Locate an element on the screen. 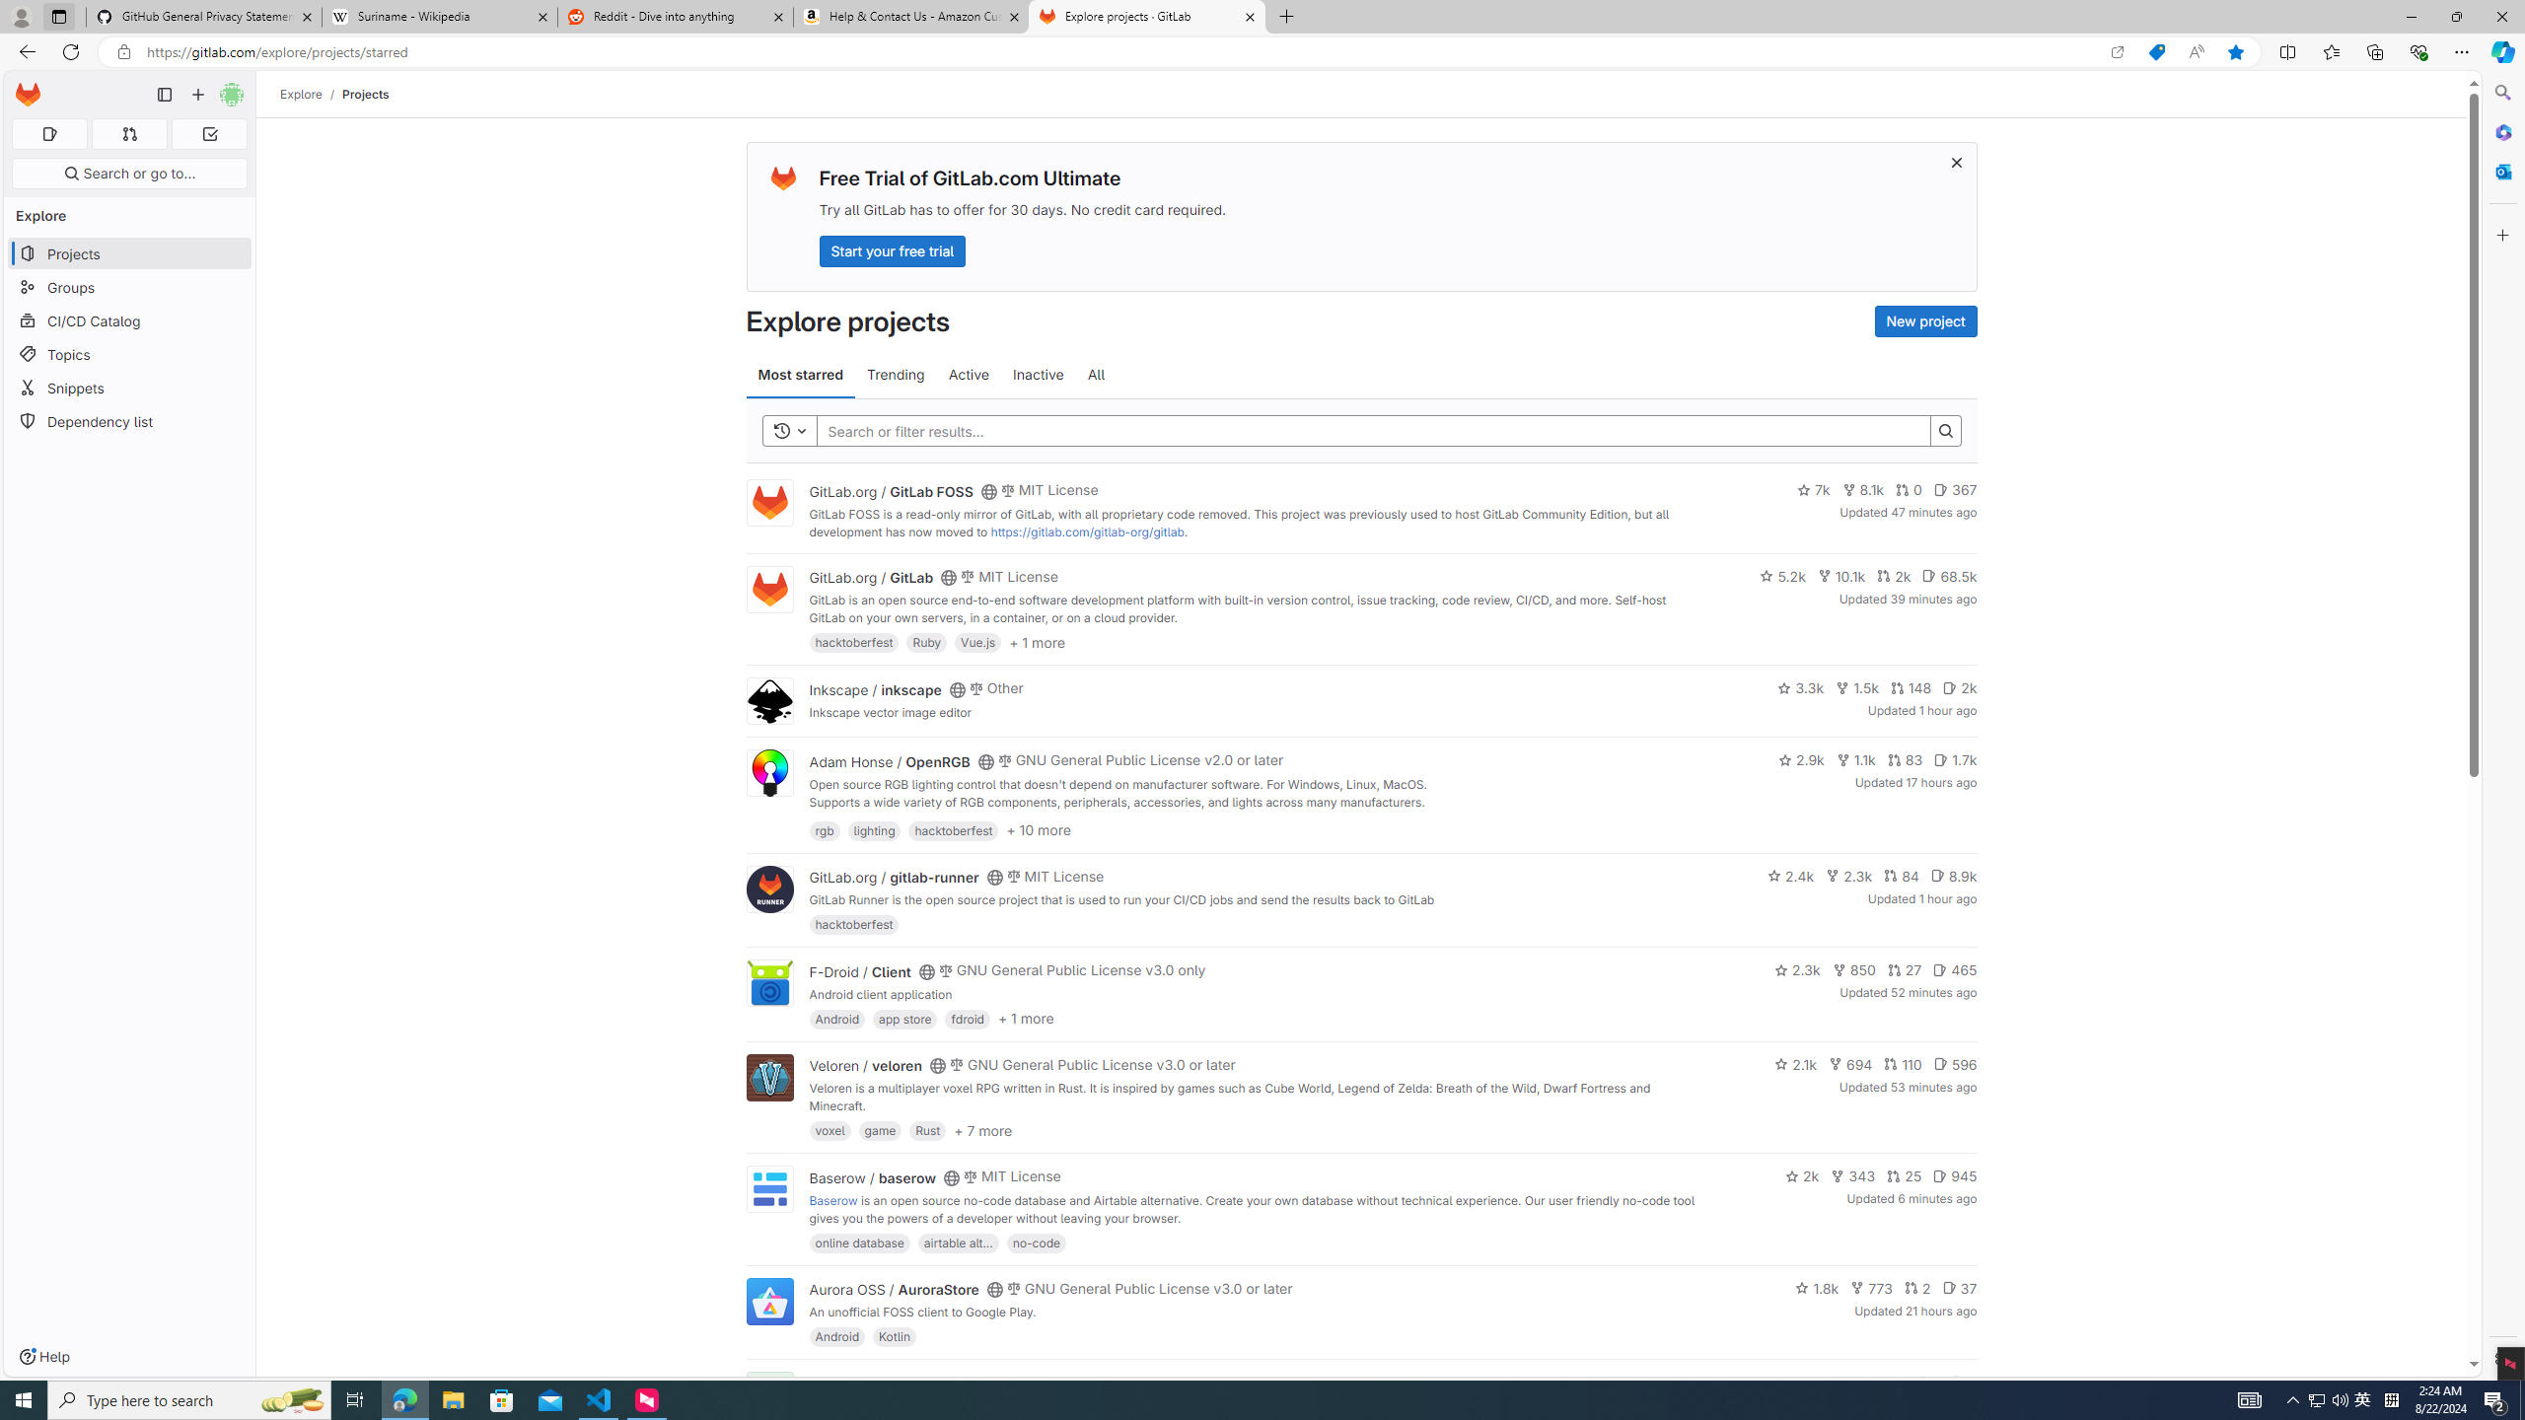 The height and width of the screenshot is (1420, 2525). Assigned issues 0 is located at coordinates (49, 134).